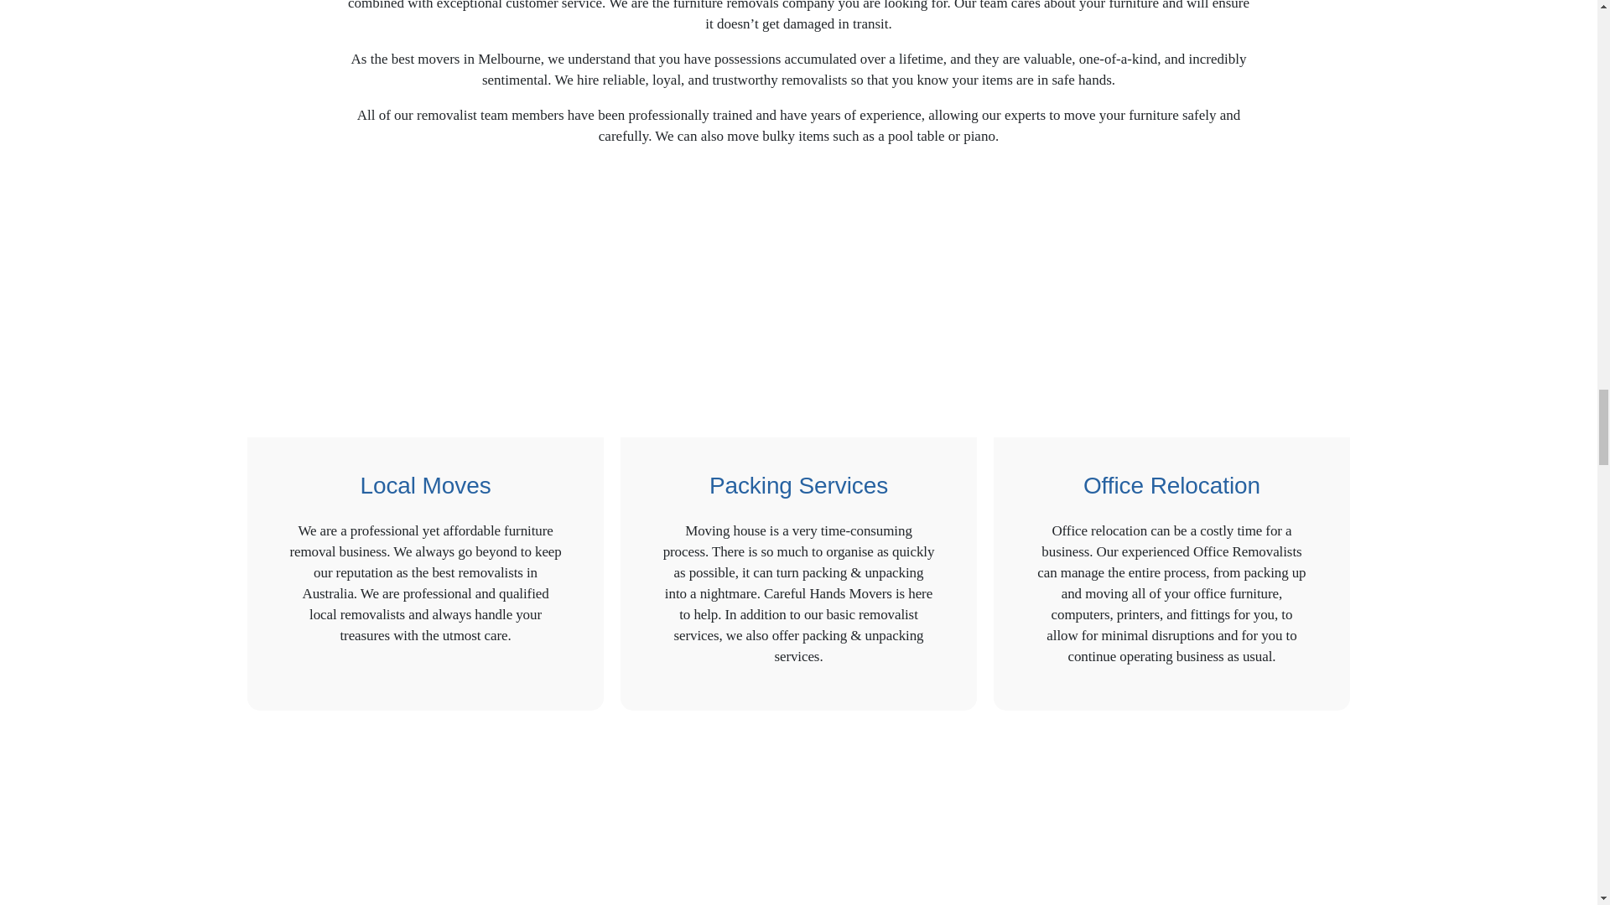 This screenshot has width=1610, height=905. I want to click on Interstate Moves, so click(426, 816).